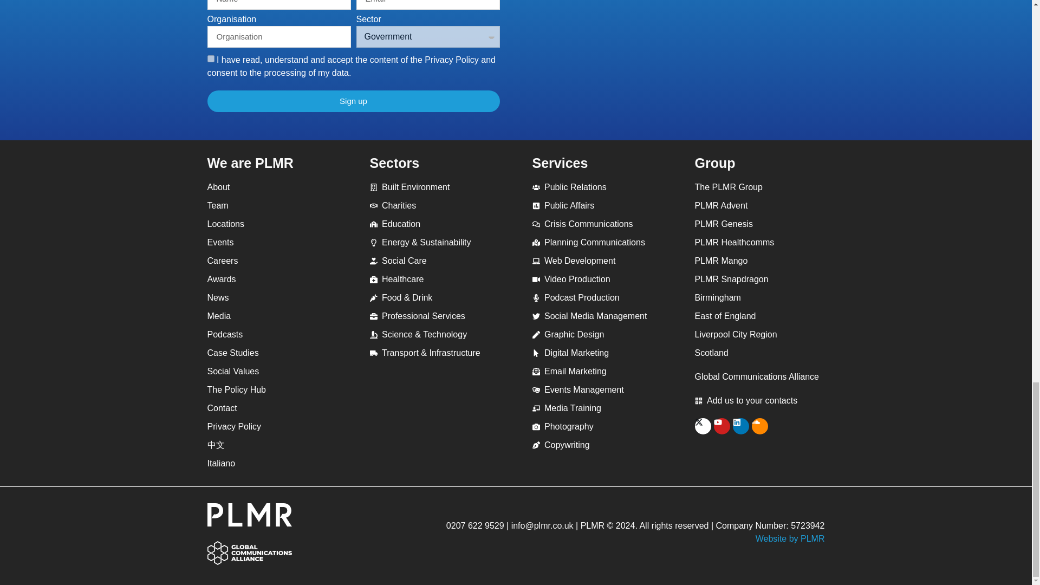 This screenshot has height=585, width=1040. Describe the element at coordinates (272, 187) in the screenshot. I see `About` at that location.